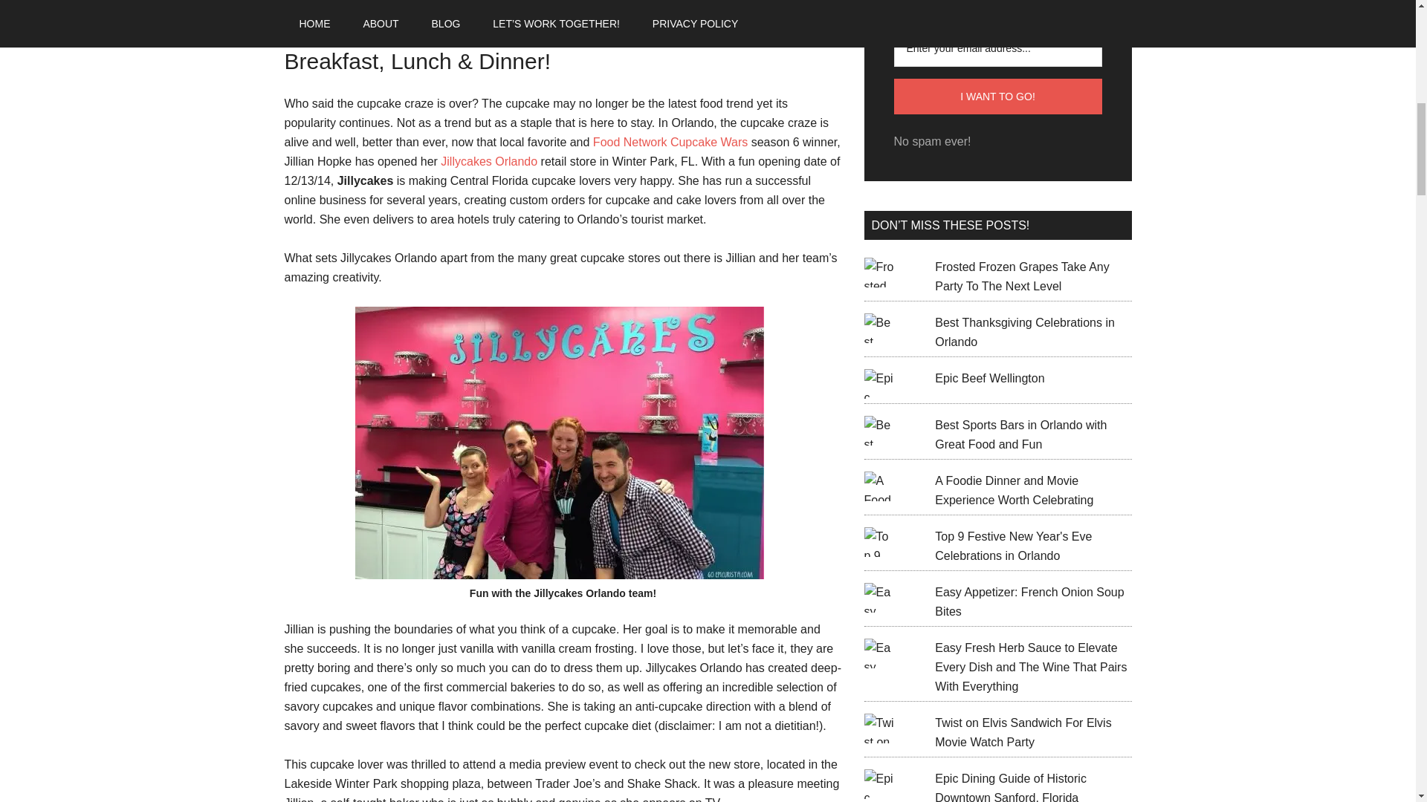  I want to click on Food Network Cupcake Wars, so click(670, 141).